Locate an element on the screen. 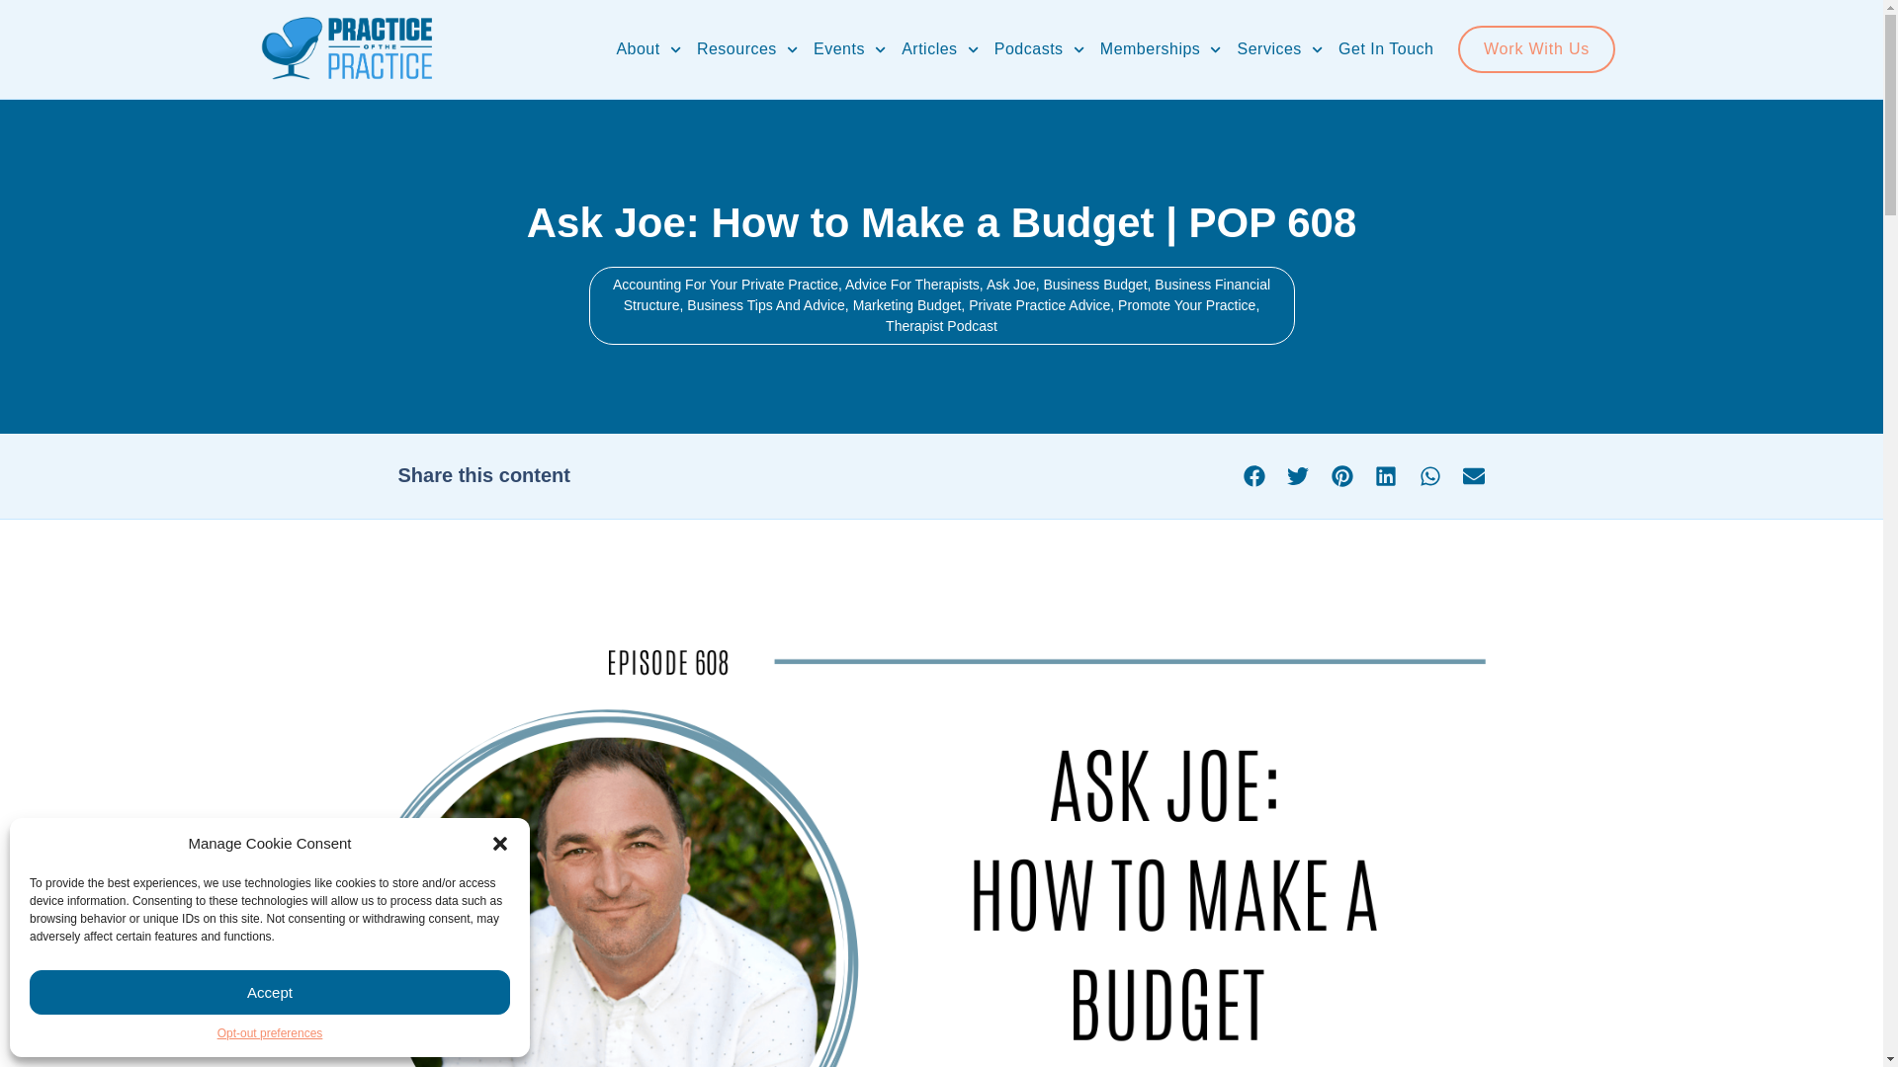 This screenshot has width=1898, height=1067. About is located at coordinates (648, 49).